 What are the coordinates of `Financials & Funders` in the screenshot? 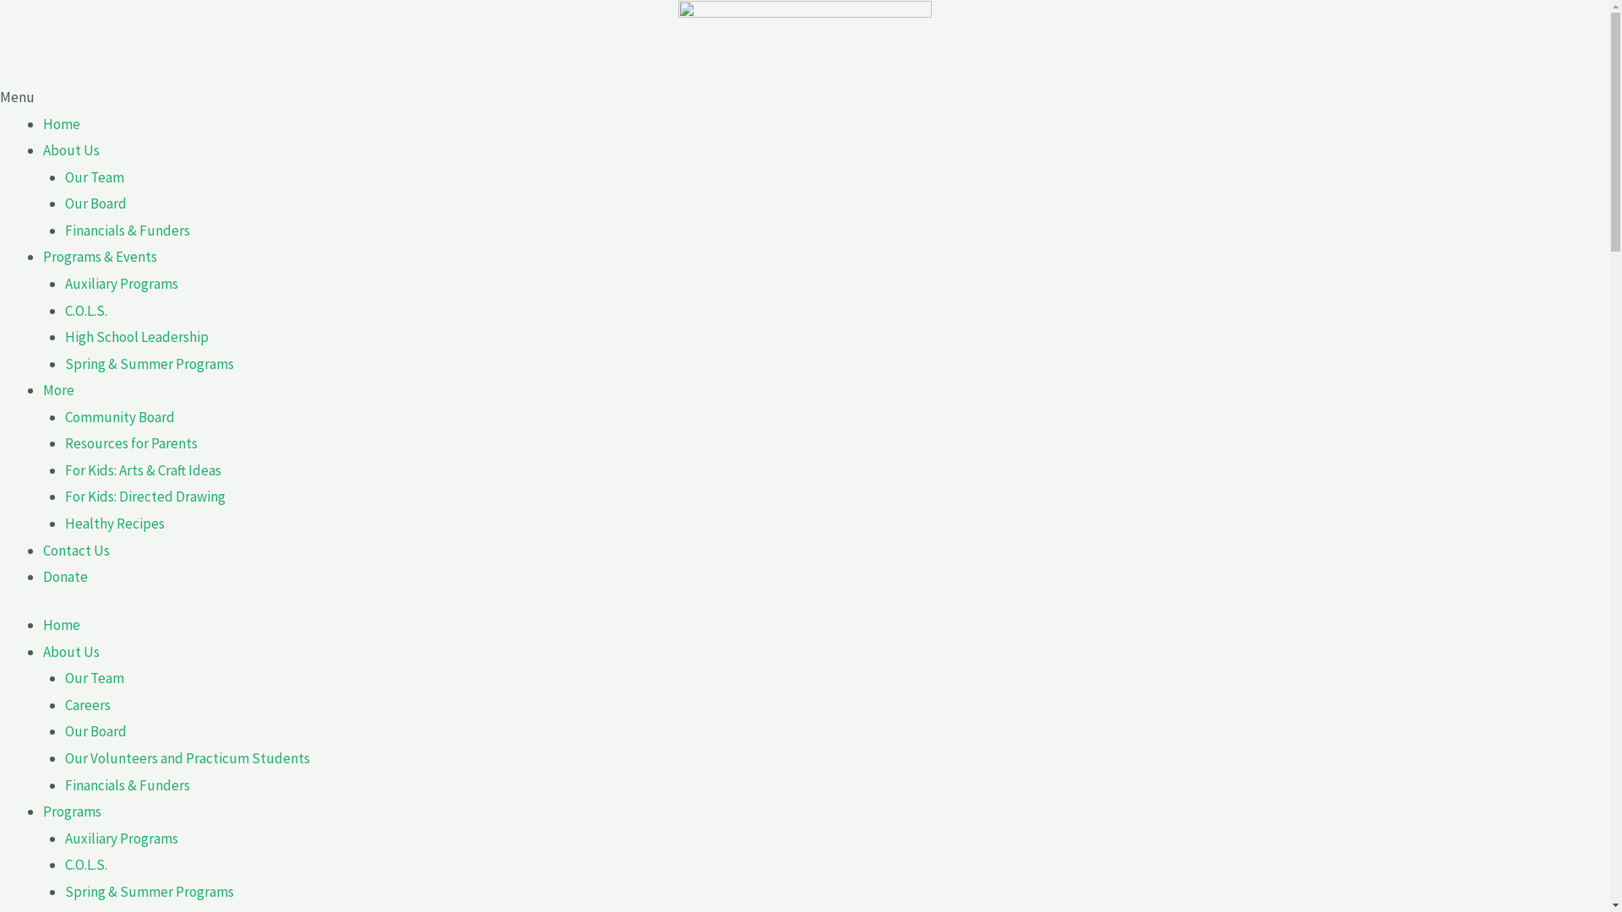 It's located at (127, 785).